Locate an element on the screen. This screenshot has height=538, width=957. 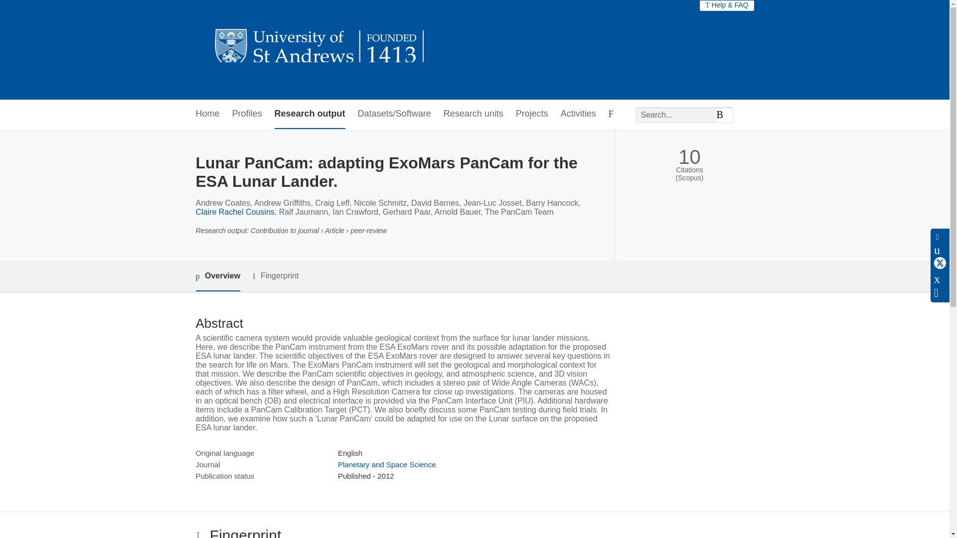
Activities is located at coordinates (578, 114).